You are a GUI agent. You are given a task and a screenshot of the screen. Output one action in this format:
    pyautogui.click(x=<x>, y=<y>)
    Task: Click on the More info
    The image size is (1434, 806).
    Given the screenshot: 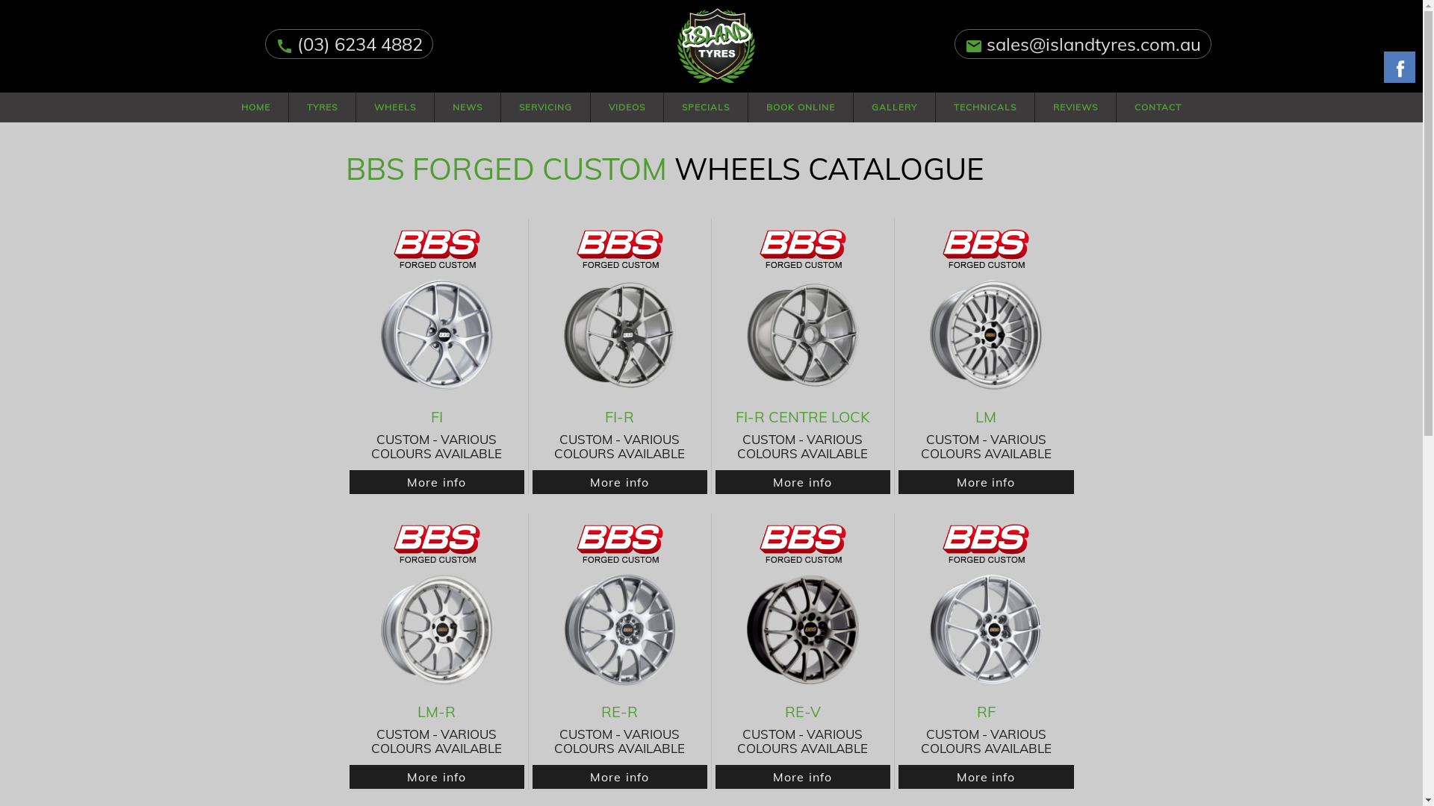 What is the action you would take?
    pyautogui.click(x=803, y=777)
    